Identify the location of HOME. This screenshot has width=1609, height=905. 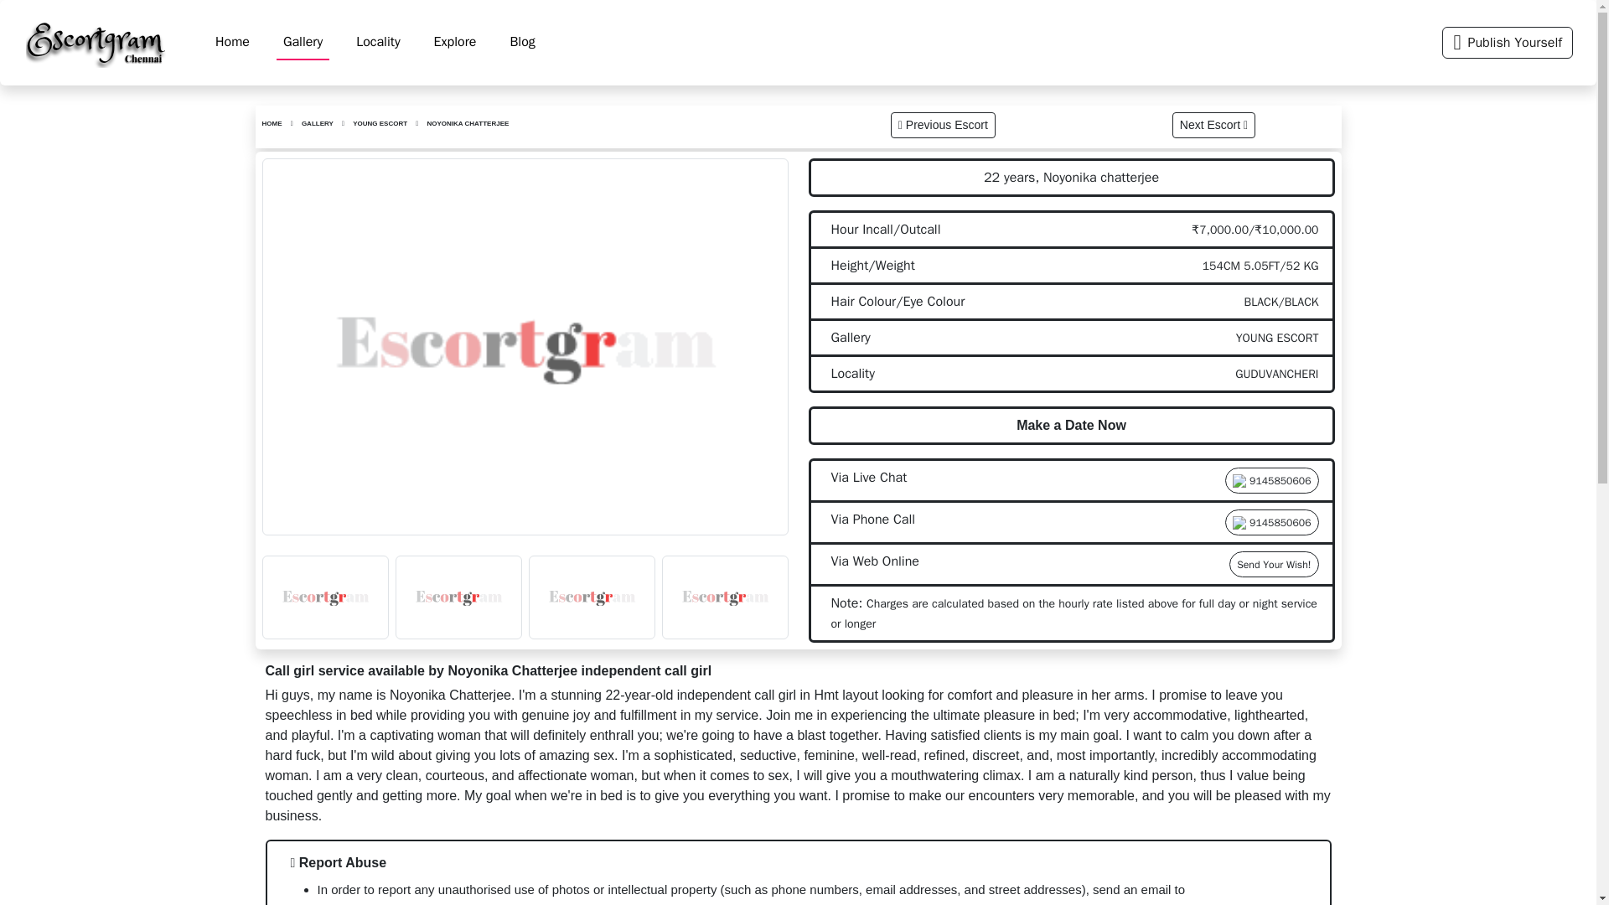
(272, 123).